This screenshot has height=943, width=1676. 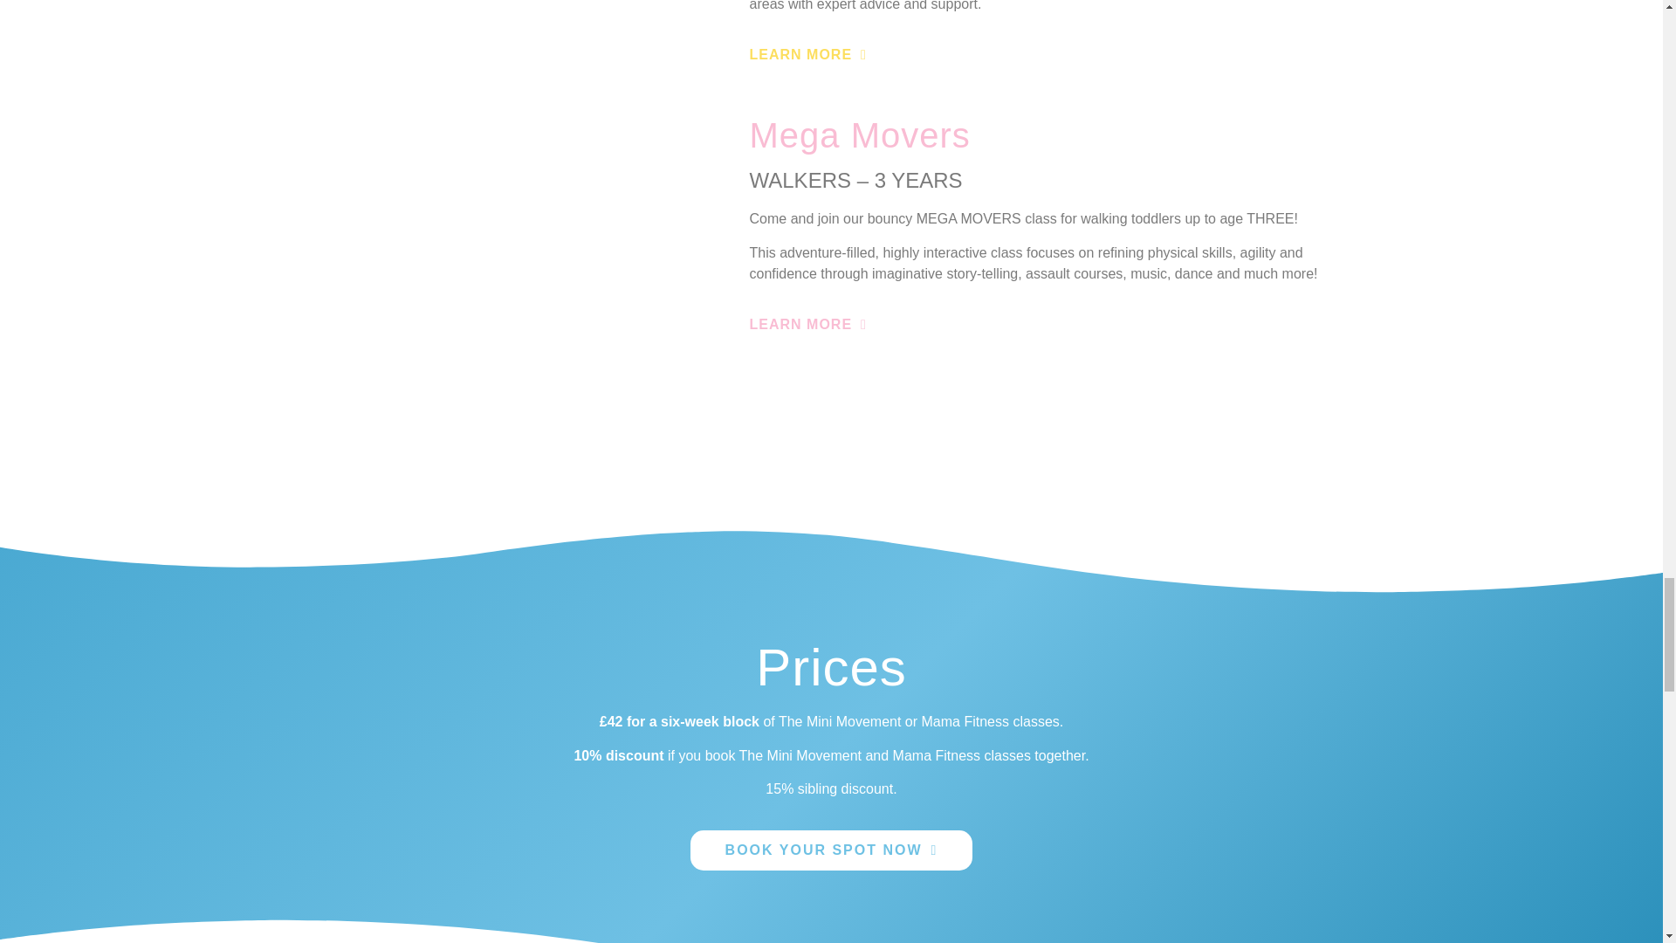 What do you see at coordinates (807, 325) in the screenshot?
I see `LEARN MORE` at bounding box center [807, 325].